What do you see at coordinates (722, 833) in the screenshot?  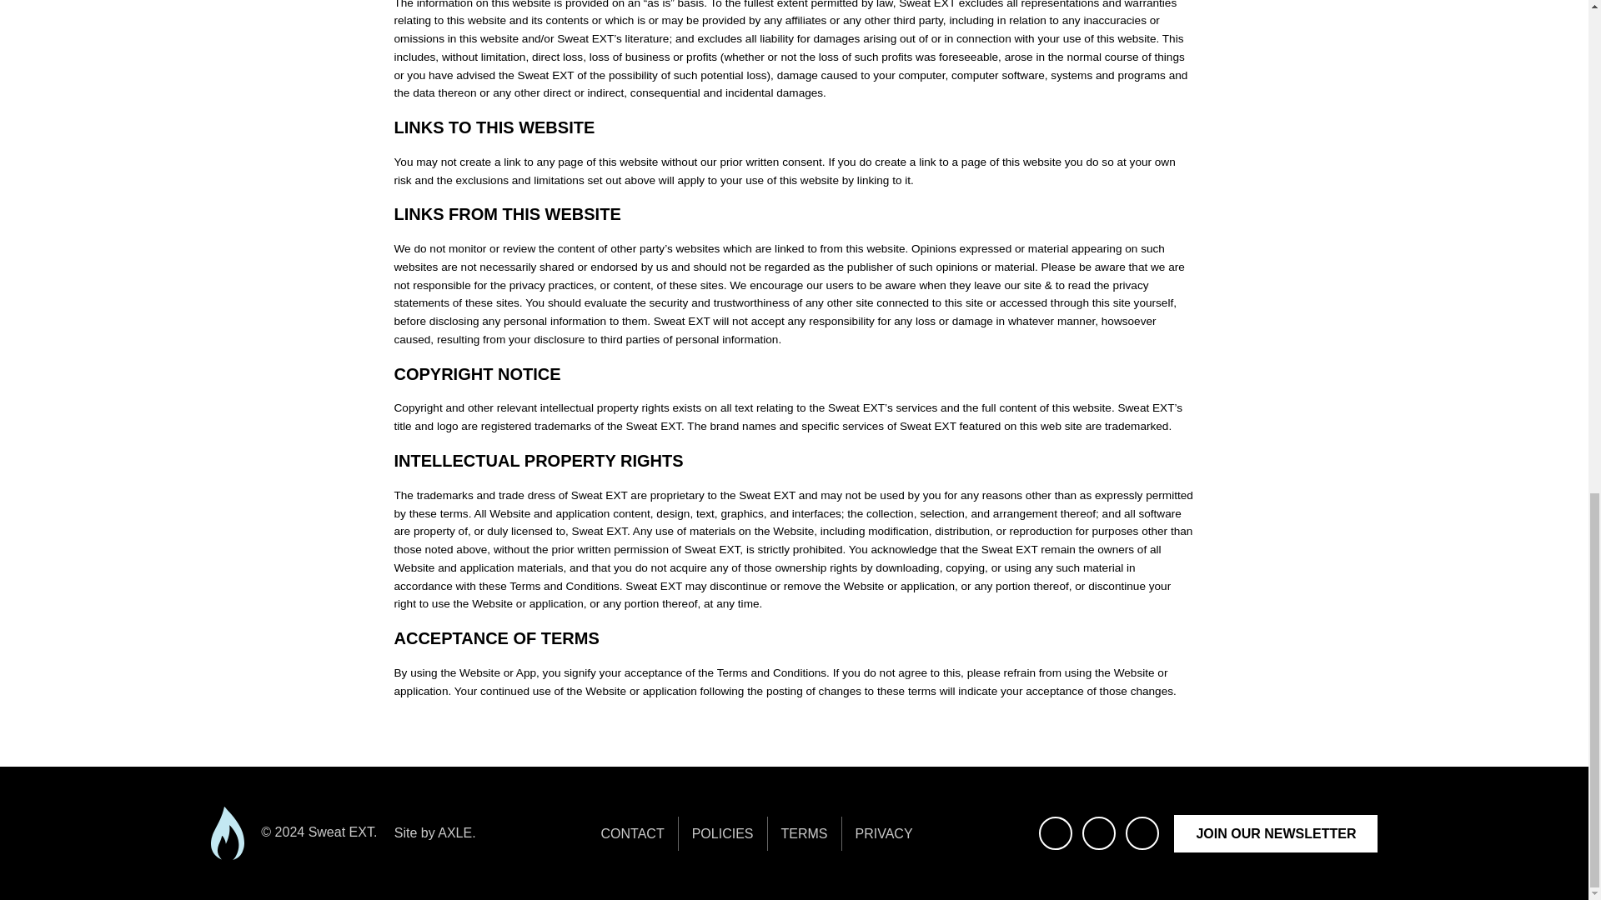 I see `POLICIES` at bounding box center [722, 833].